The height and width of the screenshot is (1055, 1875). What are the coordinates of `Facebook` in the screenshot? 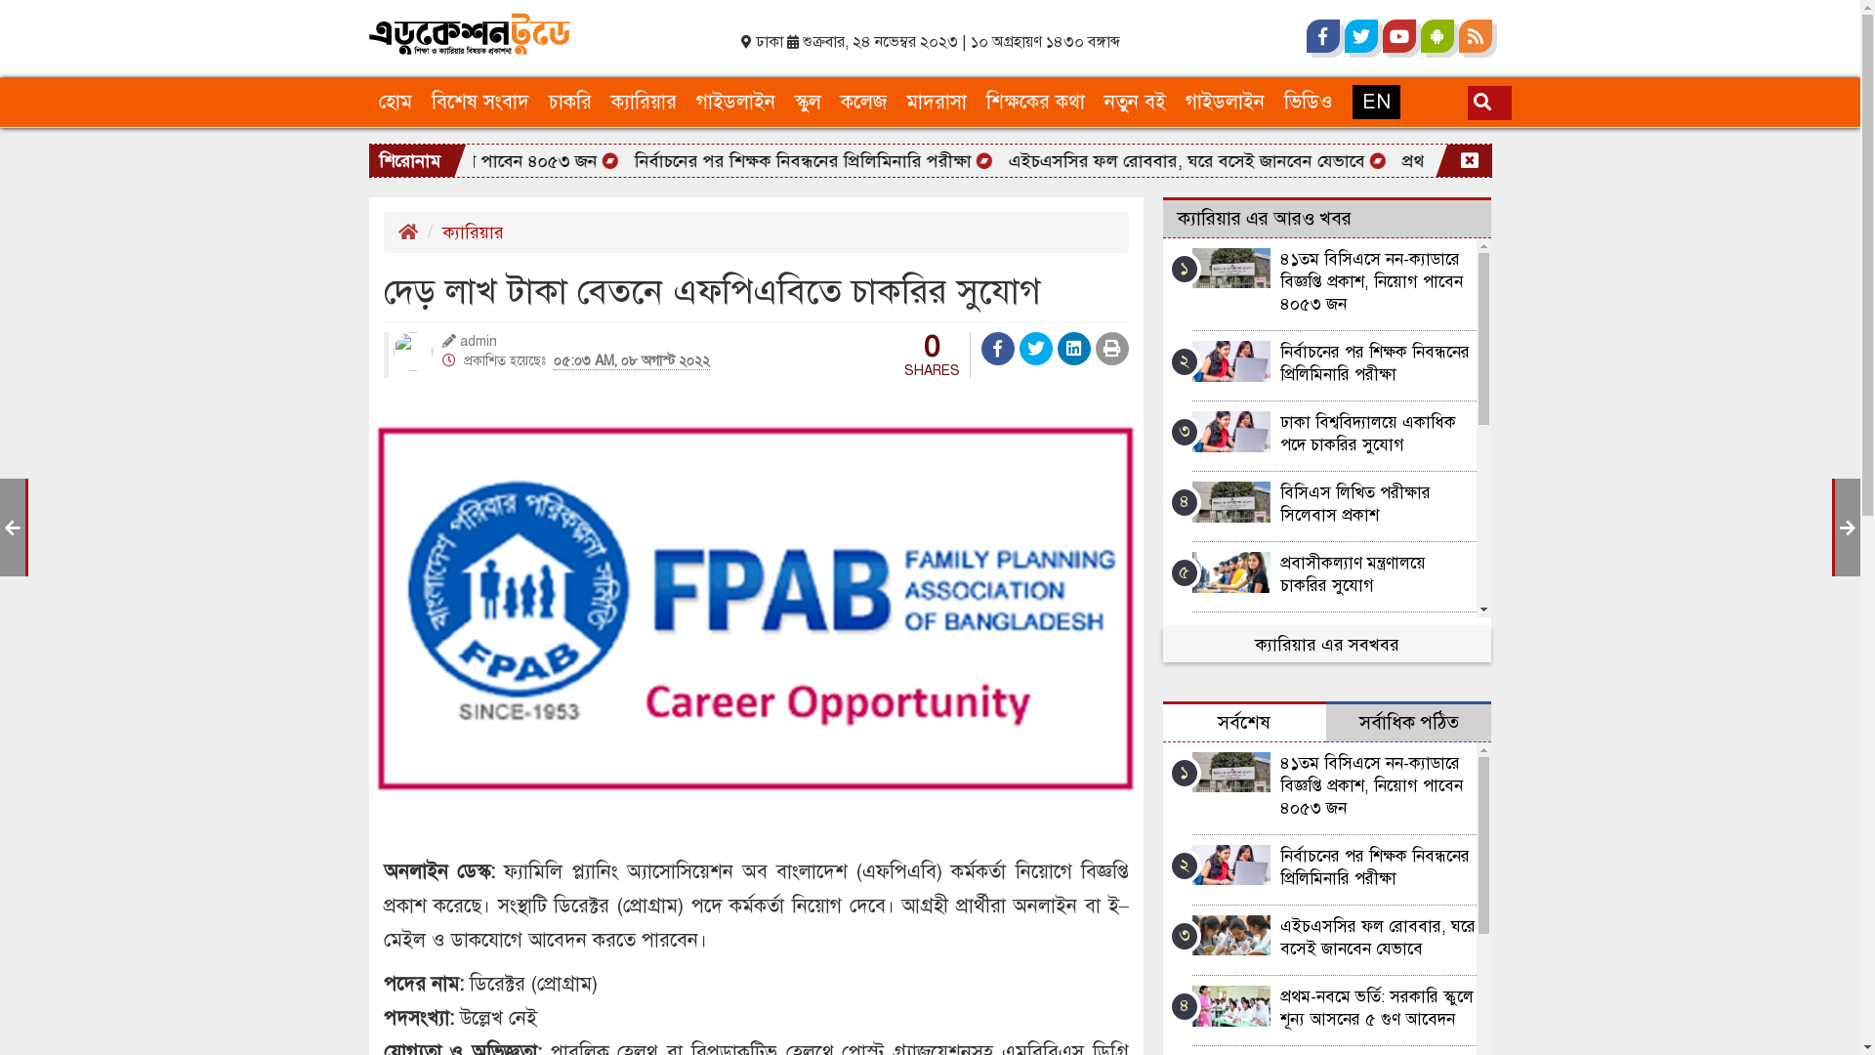 It's located at (1323, 37).